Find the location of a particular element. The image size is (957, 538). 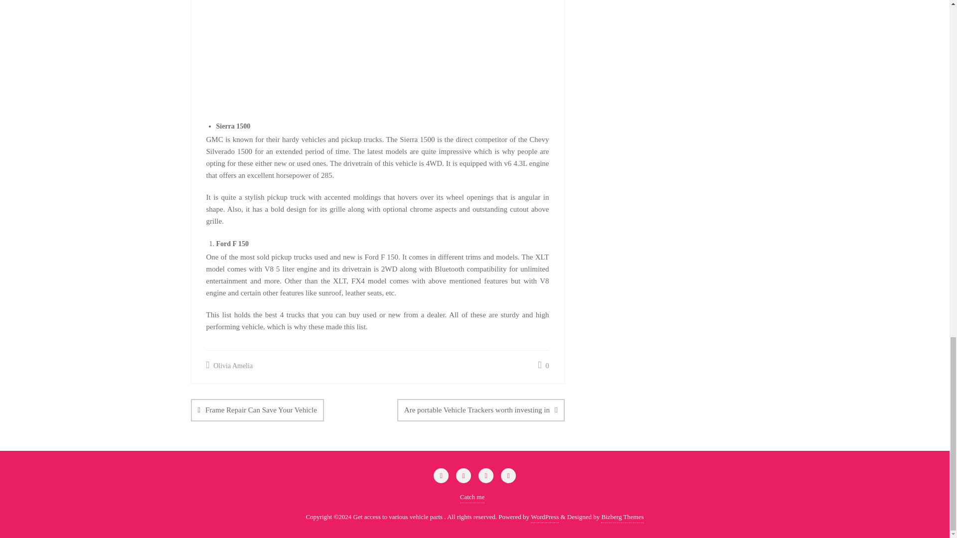

WordPress is located at coordinates (545, 517).